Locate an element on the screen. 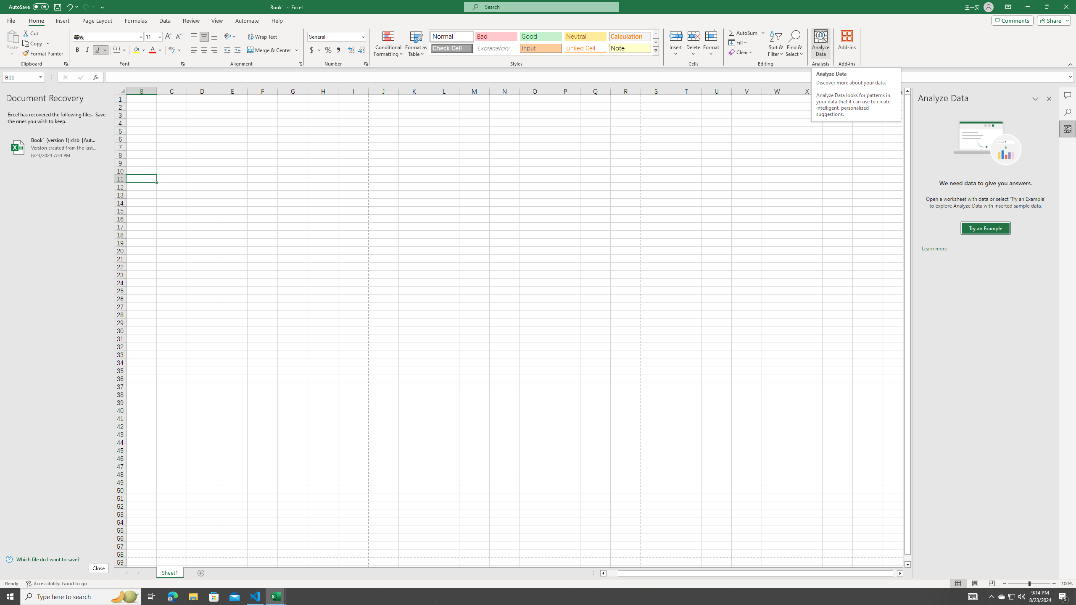 This screenshot has height=605, width=1076. Normal is located at coordinates (958, 584).